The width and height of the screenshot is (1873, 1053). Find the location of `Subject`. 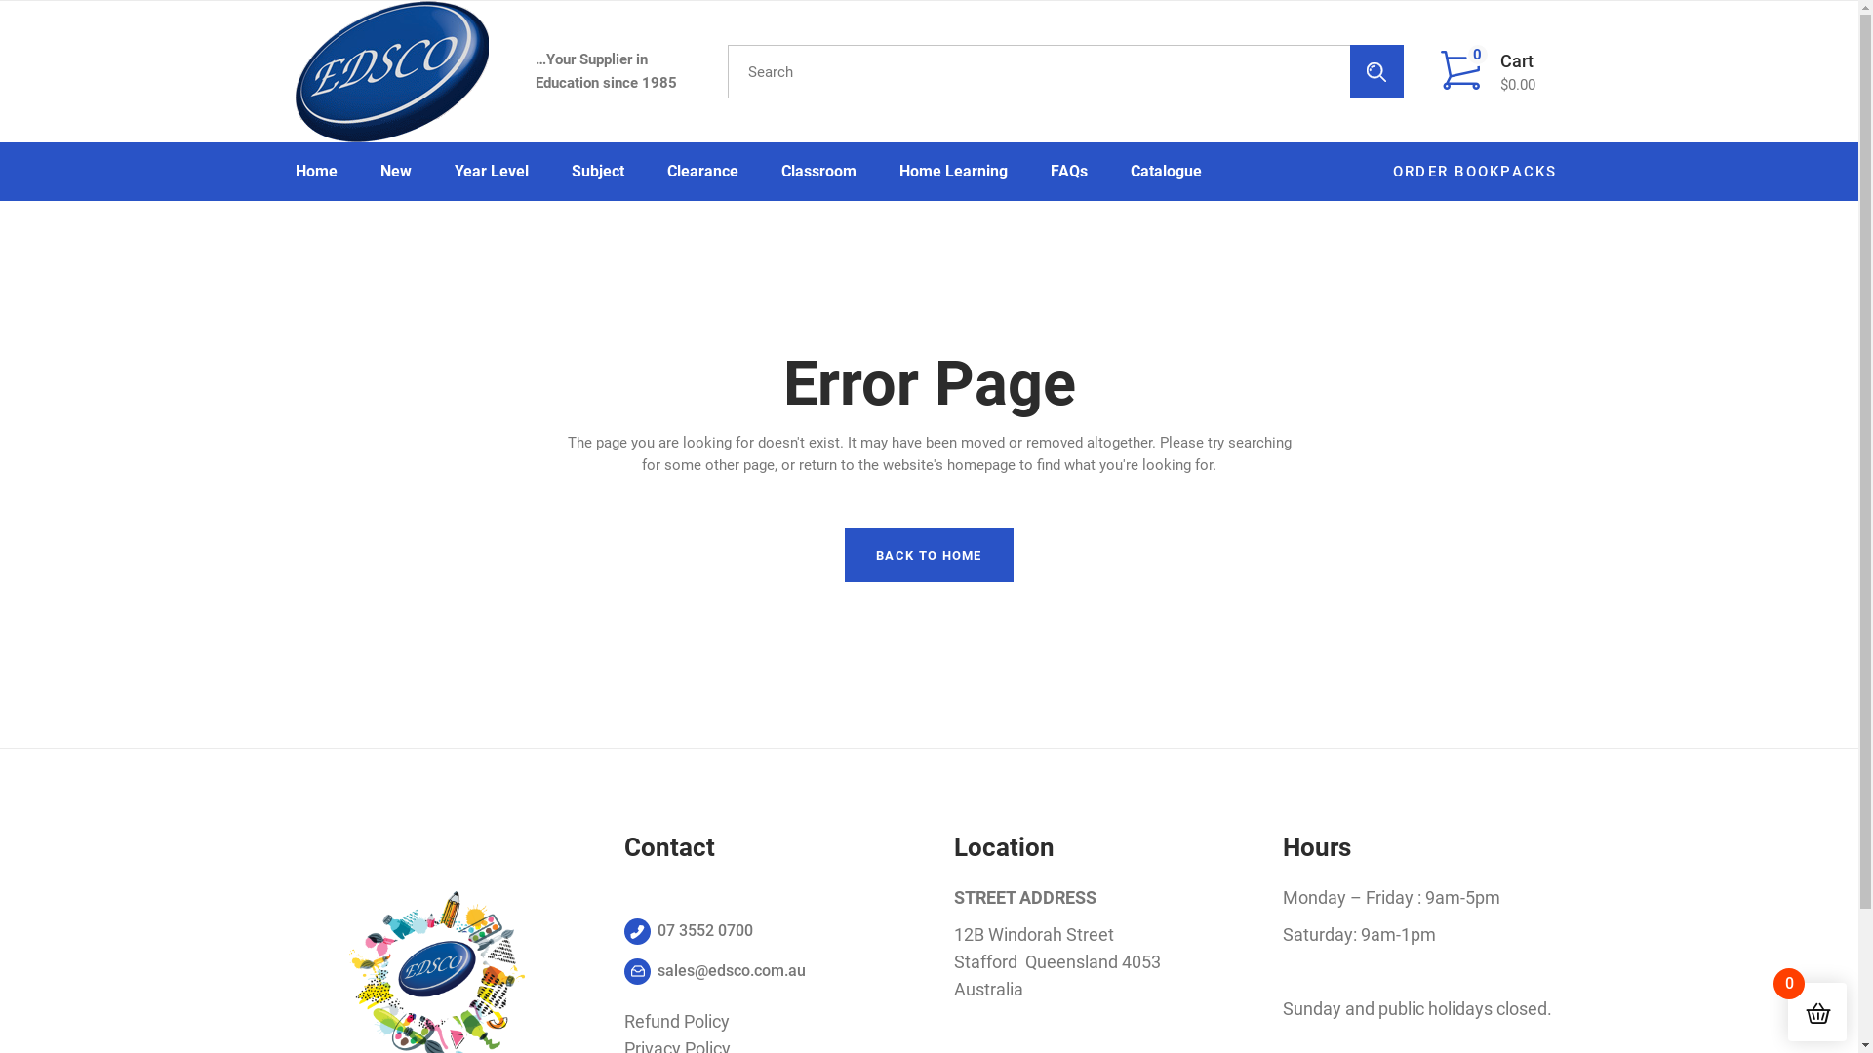

Subject is located at coordinates (598, 172).